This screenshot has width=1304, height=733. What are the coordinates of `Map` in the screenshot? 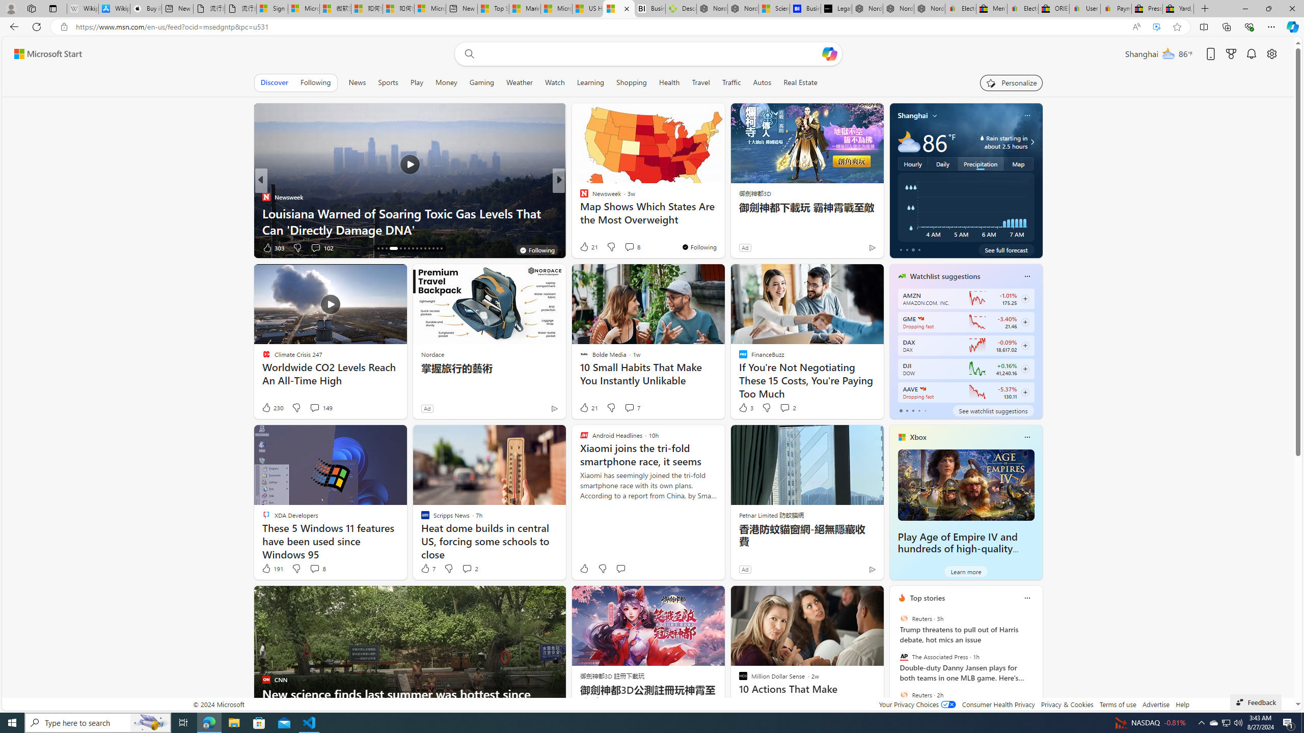 It's located at (1019, 164).